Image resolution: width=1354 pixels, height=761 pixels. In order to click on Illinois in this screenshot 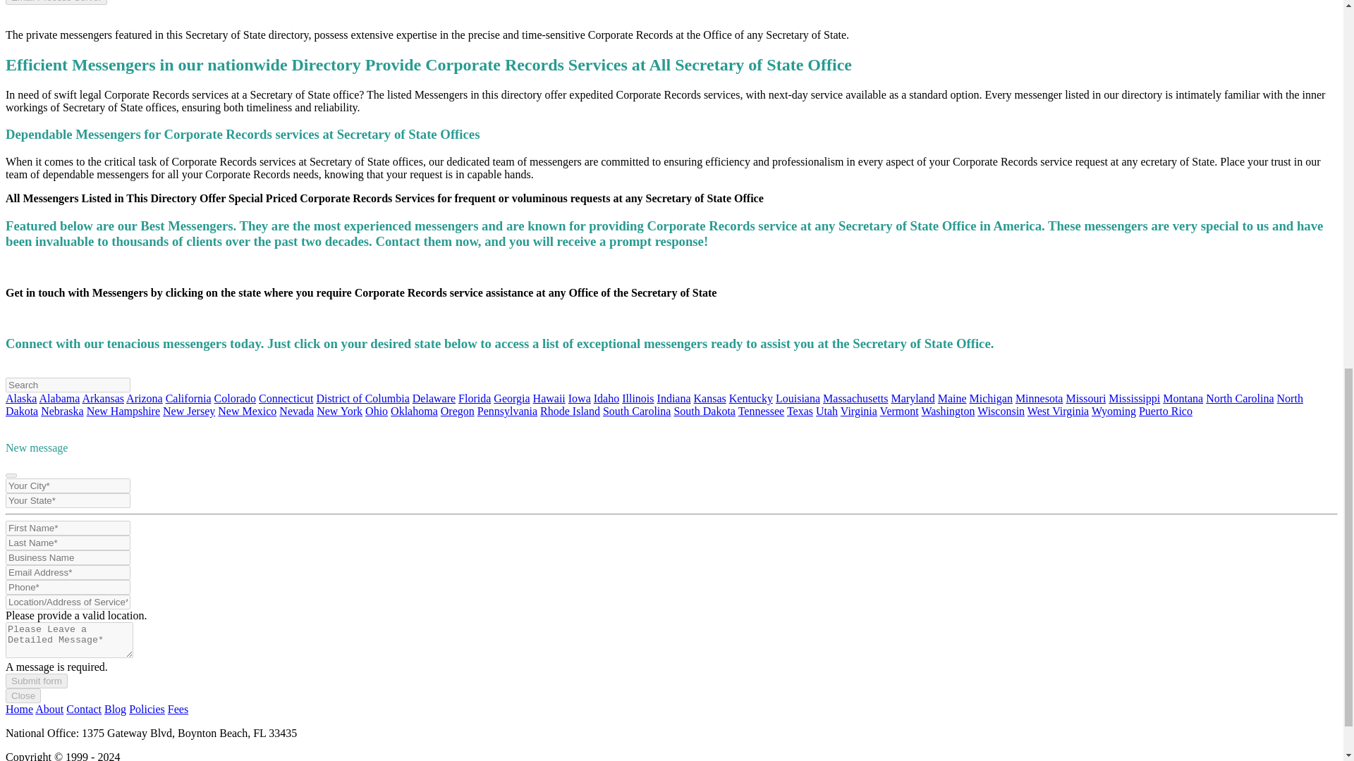, I will do `click(638, 398)`.